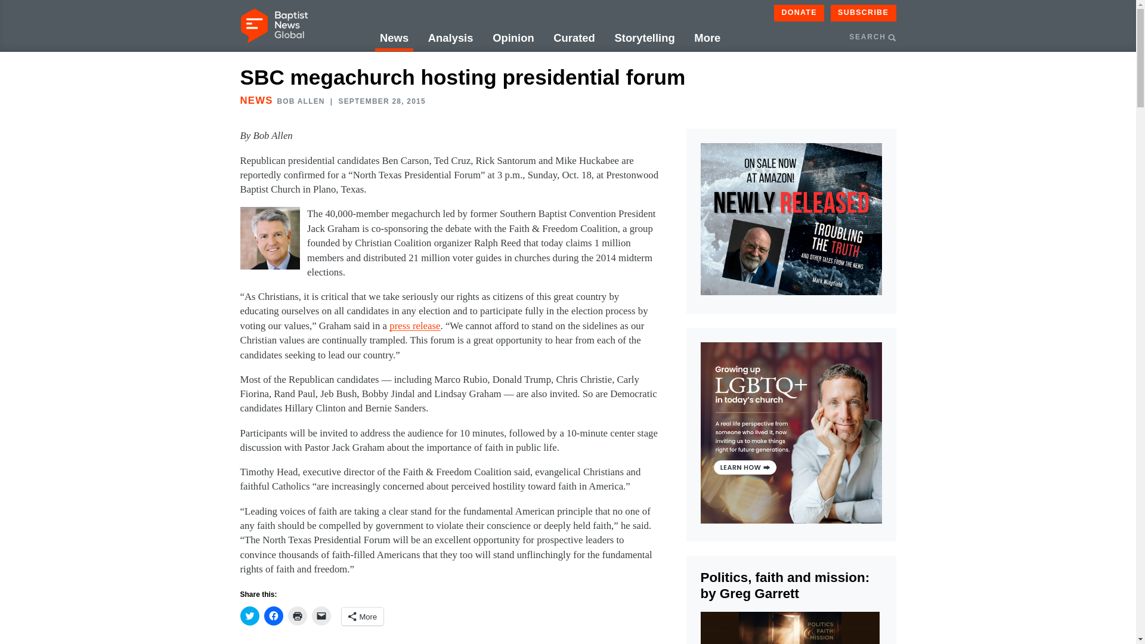 The height and width of the screenshot is (644, 1145). I want to click on DONATE, so click(799, 13).